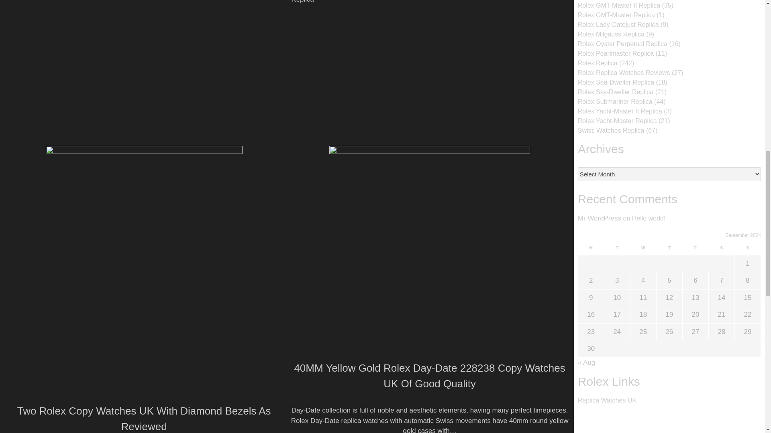 This screenshot has width=771, height=433. I want to click on Two Rolex Copy Watches UK With Diamond Bezels As Reviewed, so click(144, 419).